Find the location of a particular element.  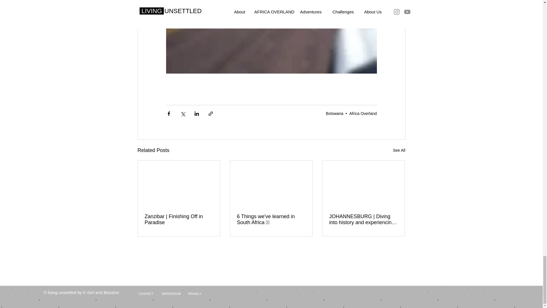

See All is located at coordinates (399, 151).